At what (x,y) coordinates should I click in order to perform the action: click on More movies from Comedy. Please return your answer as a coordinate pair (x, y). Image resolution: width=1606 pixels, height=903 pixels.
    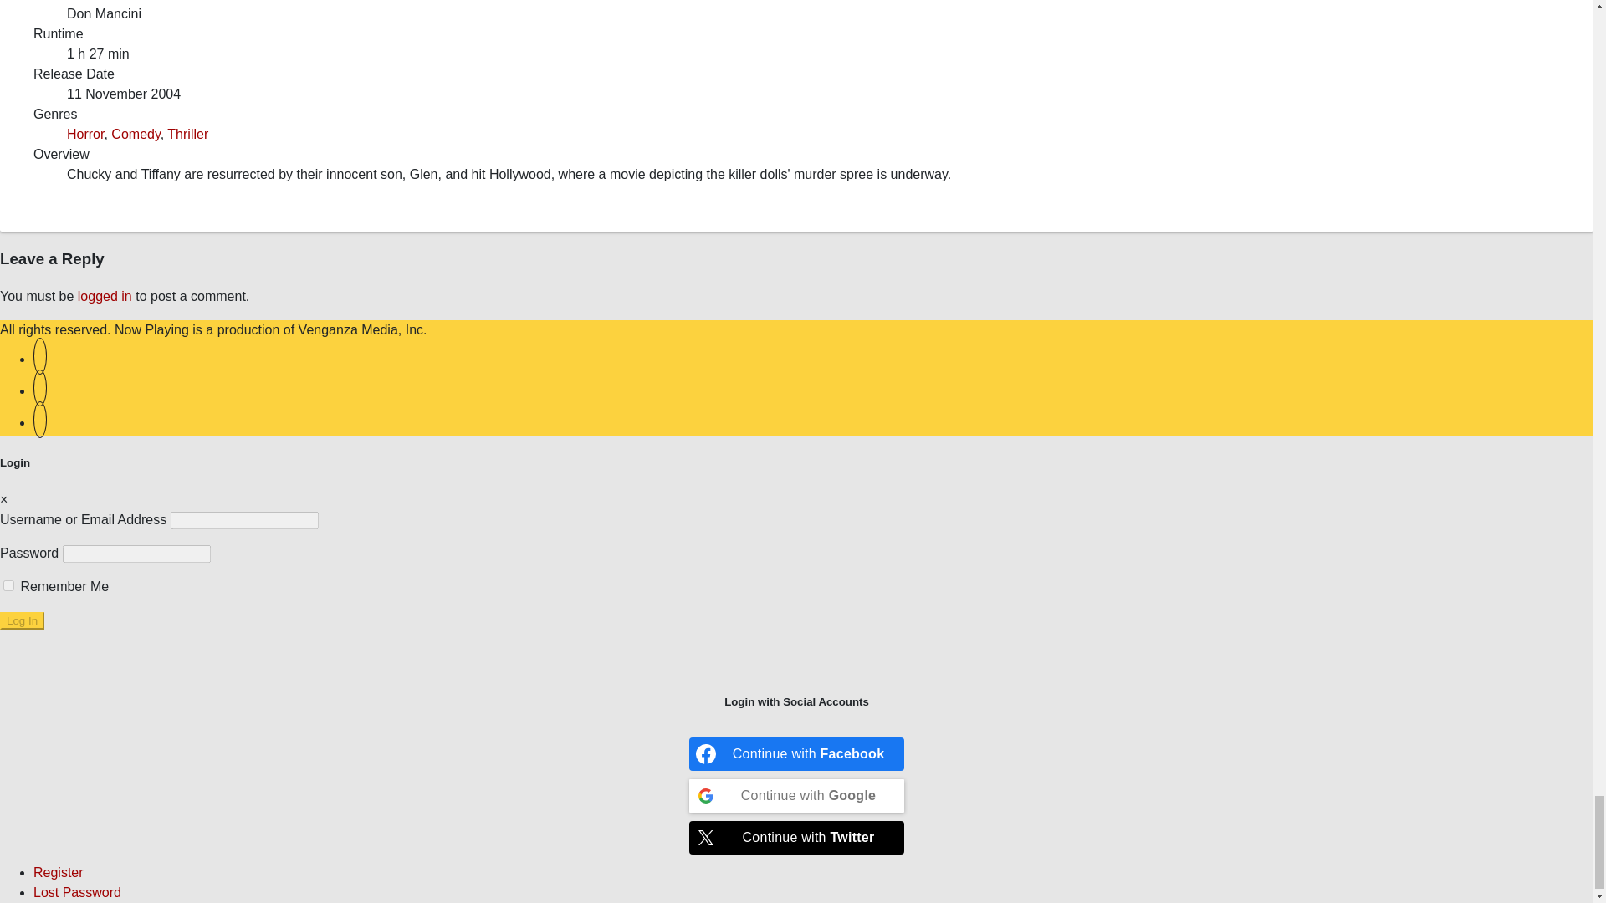
    Looking at the image, I should click on (135, 134).